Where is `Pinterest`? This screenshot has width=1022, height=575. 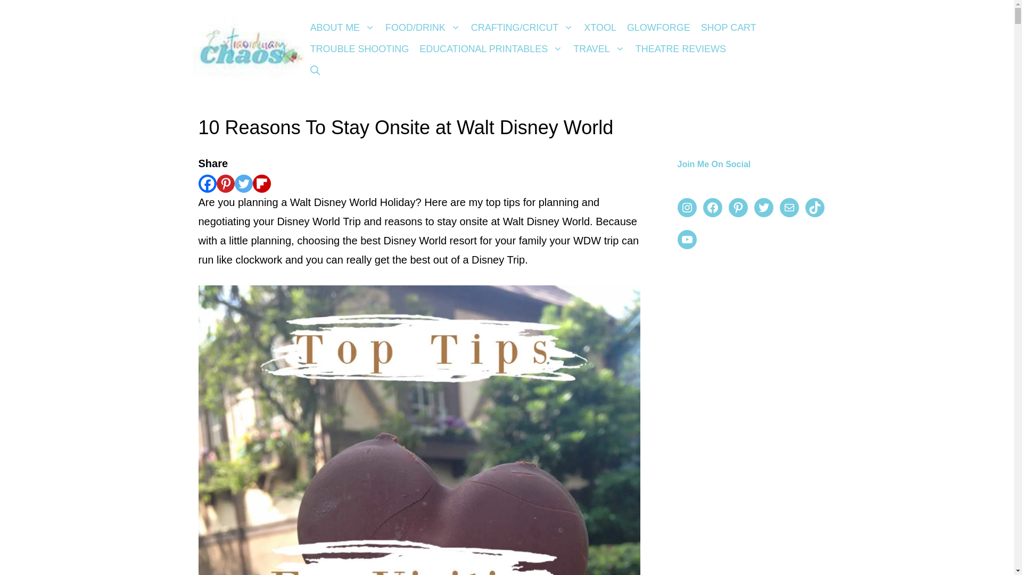
Pinterest is located at coordinates (225, 183).